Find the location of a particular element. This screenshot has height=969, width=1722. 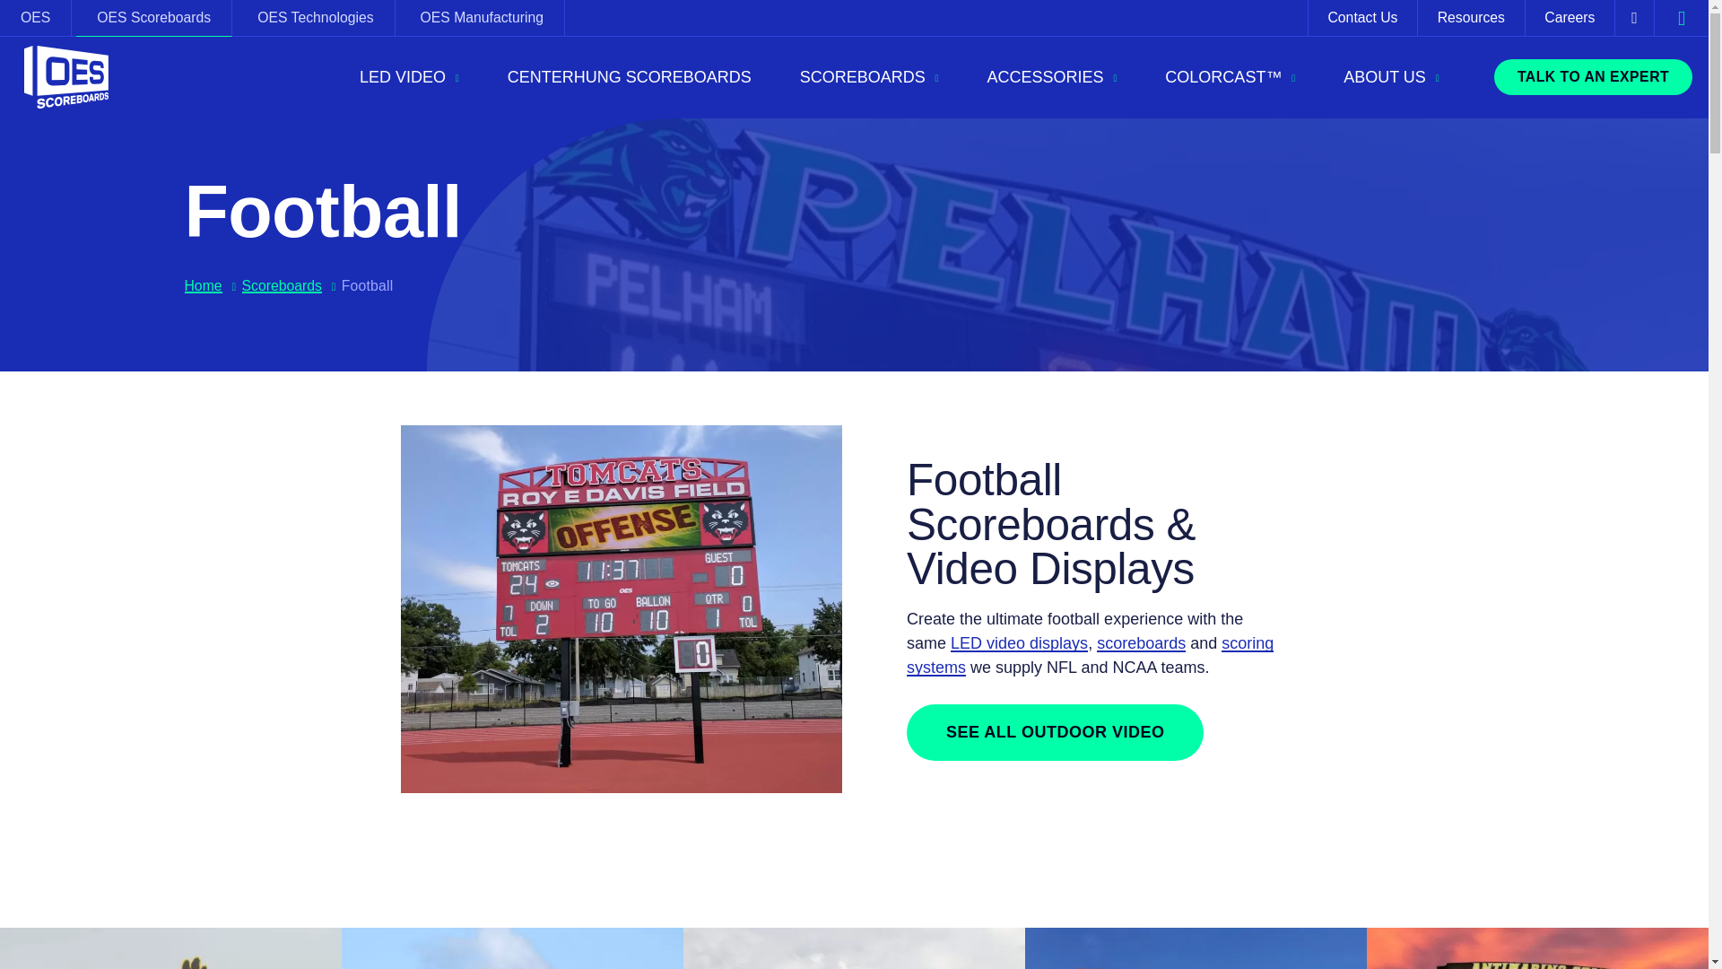

Resources is located at coordinates (1471, 18).